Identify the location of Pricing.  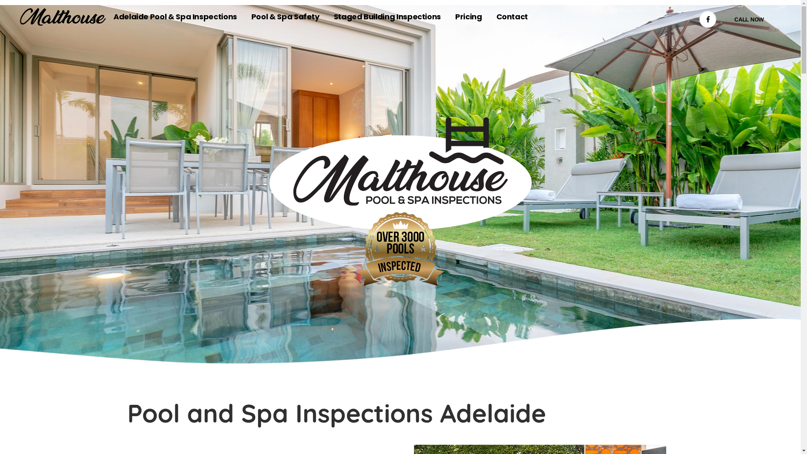
(468, 17).